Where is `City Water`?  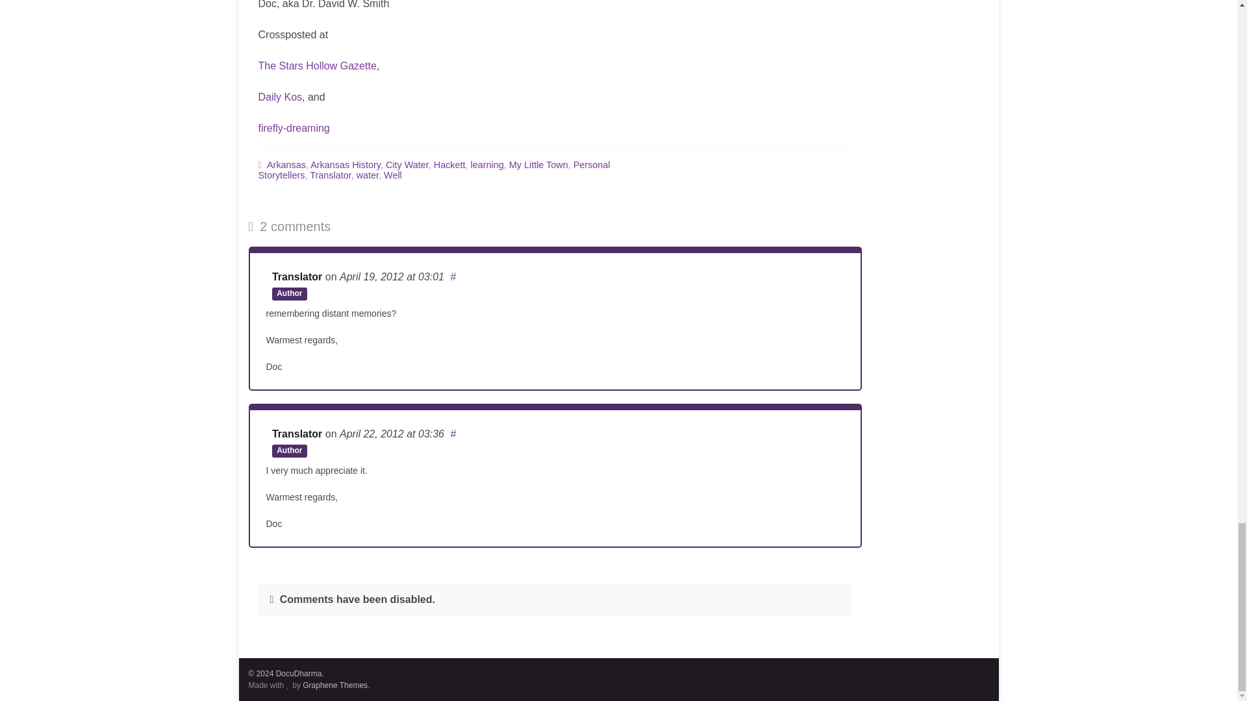
City Water is located at coordinates (407, 165).